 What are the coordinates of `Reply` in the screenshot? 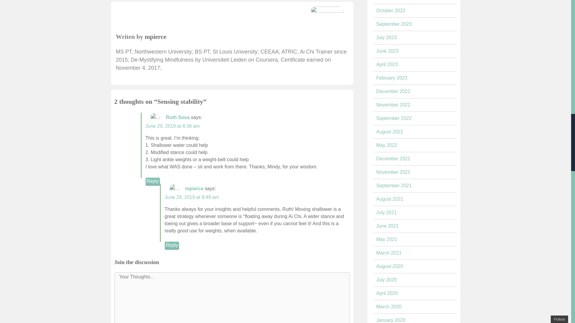 It's located at (172, 245).